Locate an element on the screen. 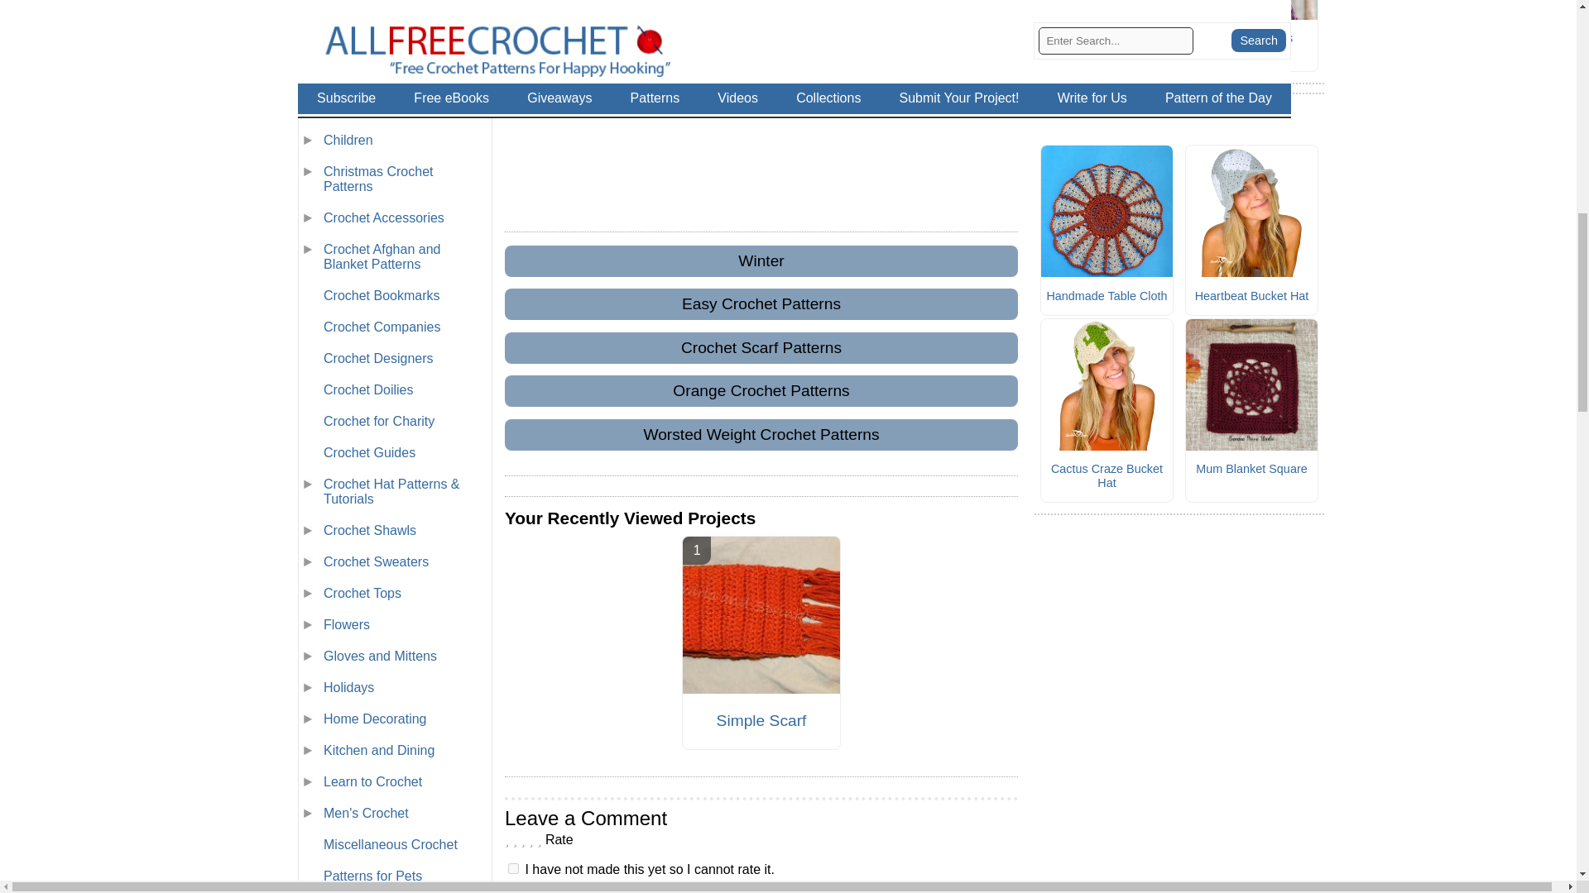  1 is located at coordinates (513, 868).